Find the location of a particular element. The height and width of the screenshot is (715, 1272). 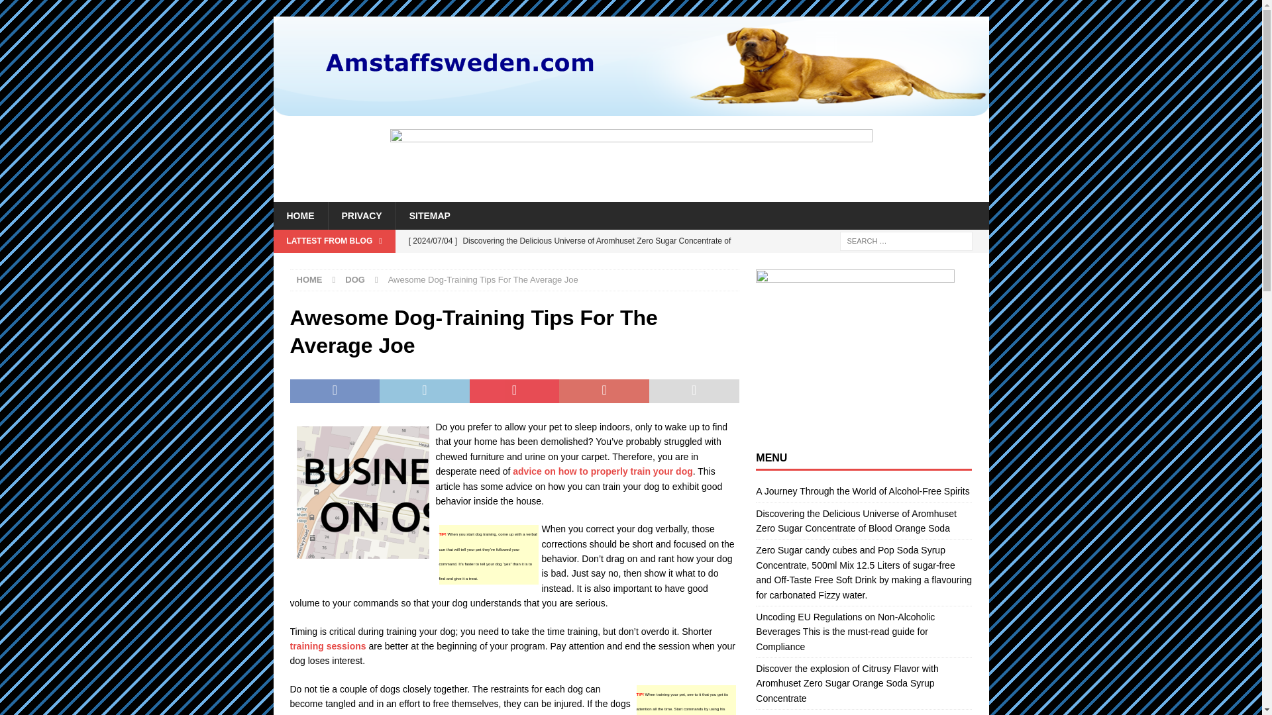

training sessions is located at coordinates (327, 645).